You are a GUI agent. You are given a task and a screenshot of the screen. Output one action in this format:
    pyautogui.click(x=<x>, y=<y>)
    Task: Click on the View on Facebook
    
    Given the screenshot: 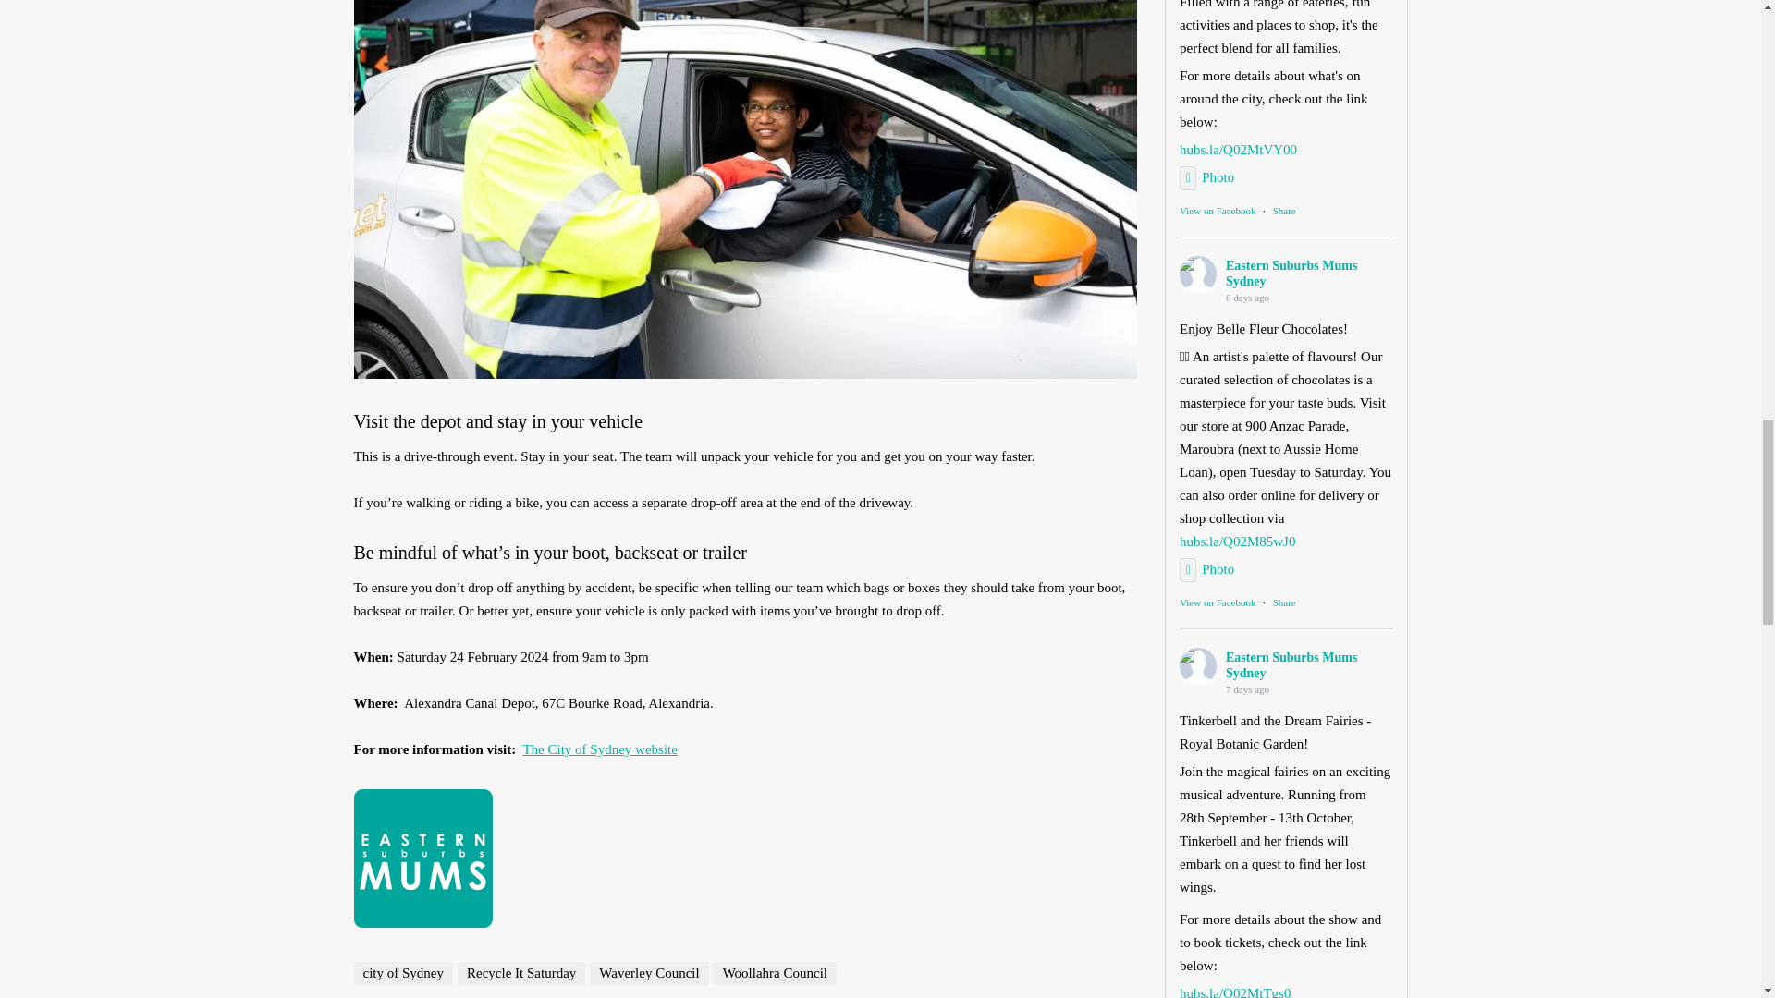 What is the action you would take?
    pyautogui.click(x=1217, y=211)
    